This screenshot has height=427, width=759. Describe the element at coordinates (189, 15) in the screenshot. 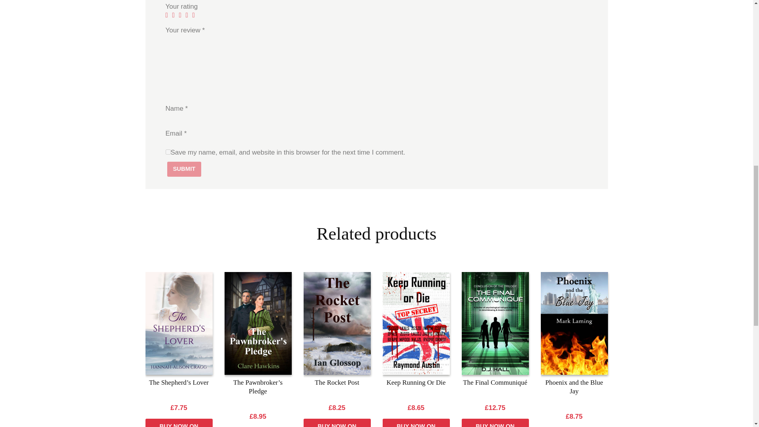

I see `4` at that location.